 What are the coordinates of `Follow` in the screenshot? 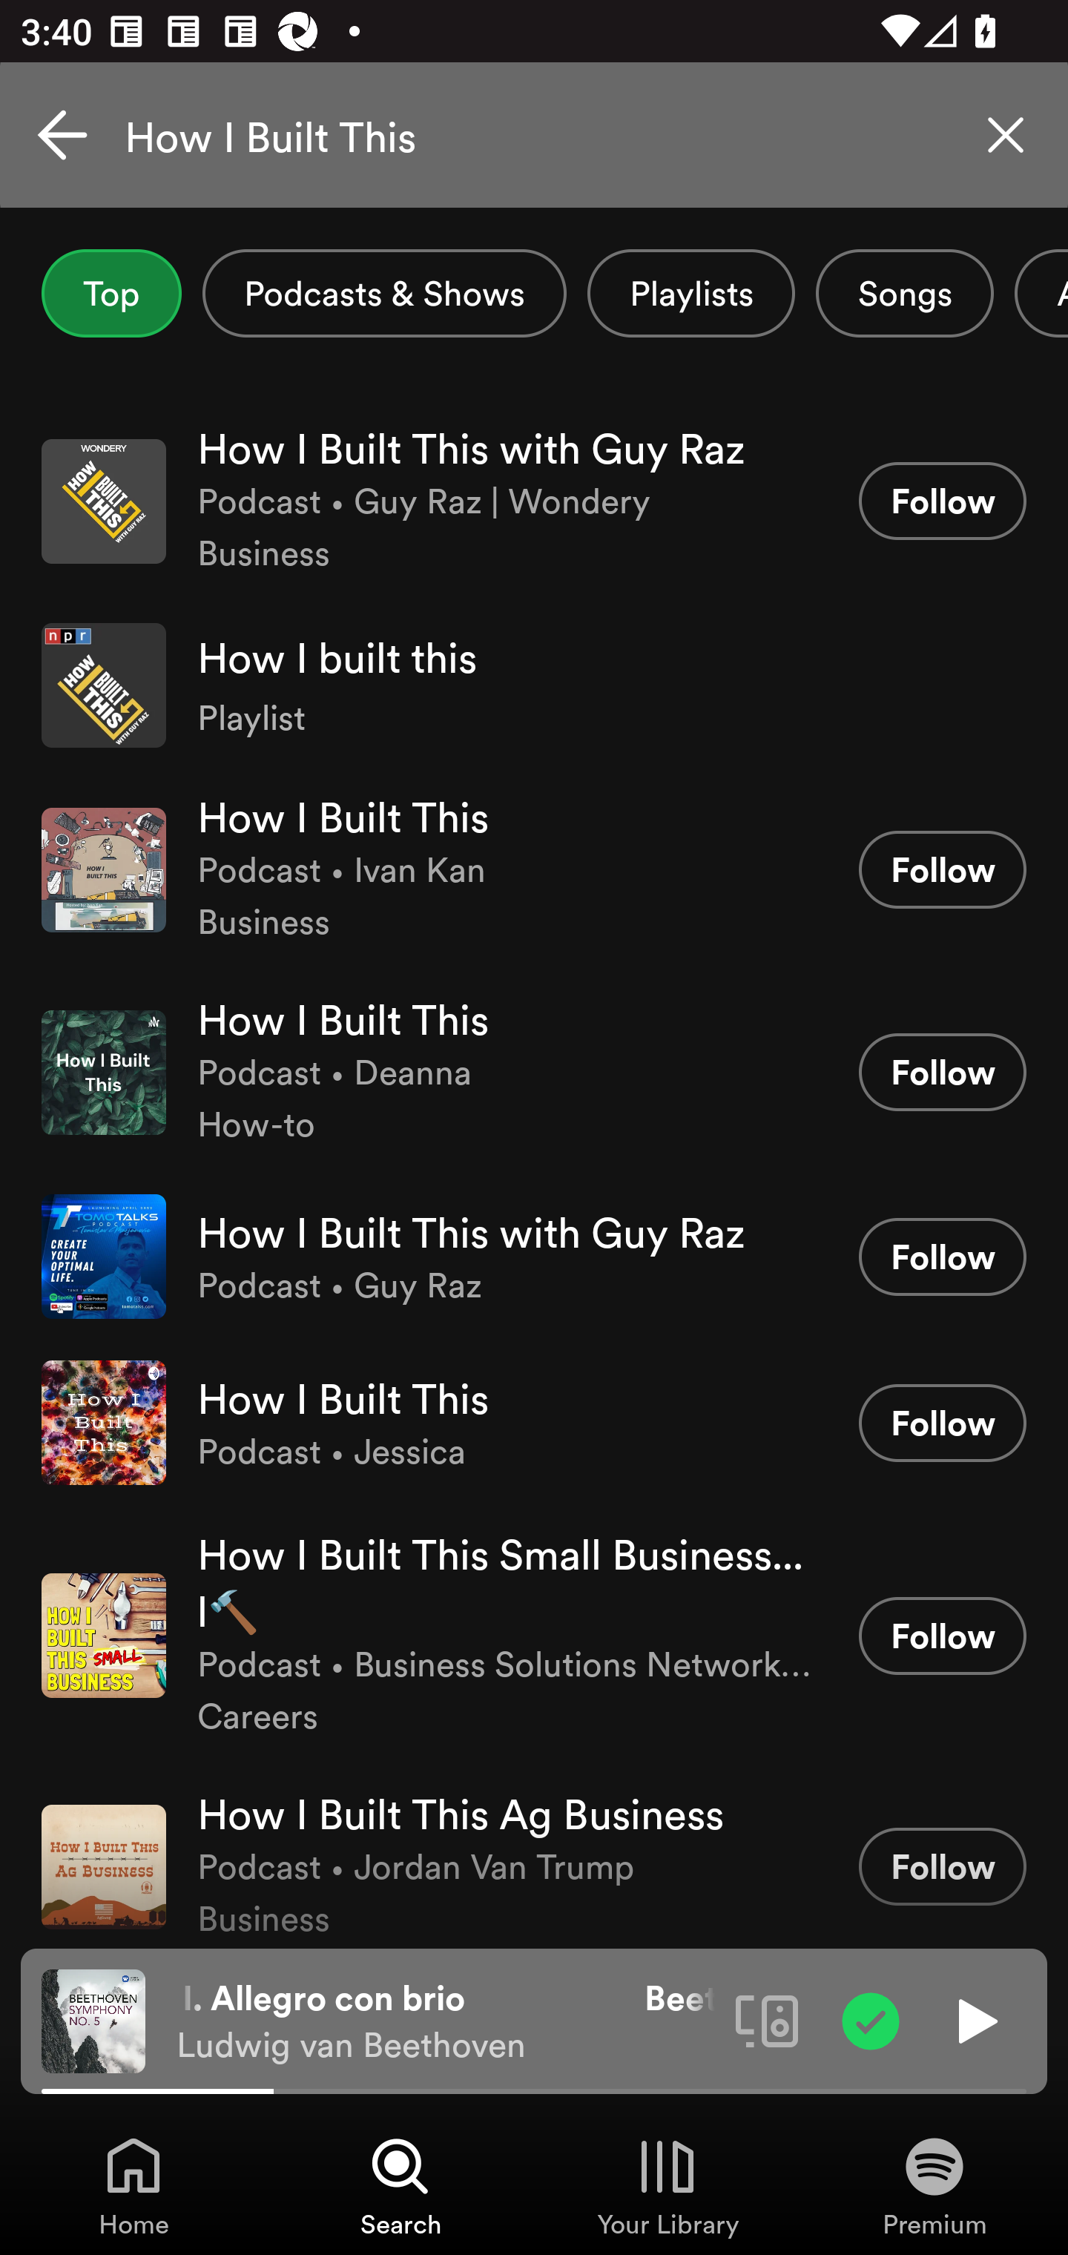 It's located at (942, 1257).